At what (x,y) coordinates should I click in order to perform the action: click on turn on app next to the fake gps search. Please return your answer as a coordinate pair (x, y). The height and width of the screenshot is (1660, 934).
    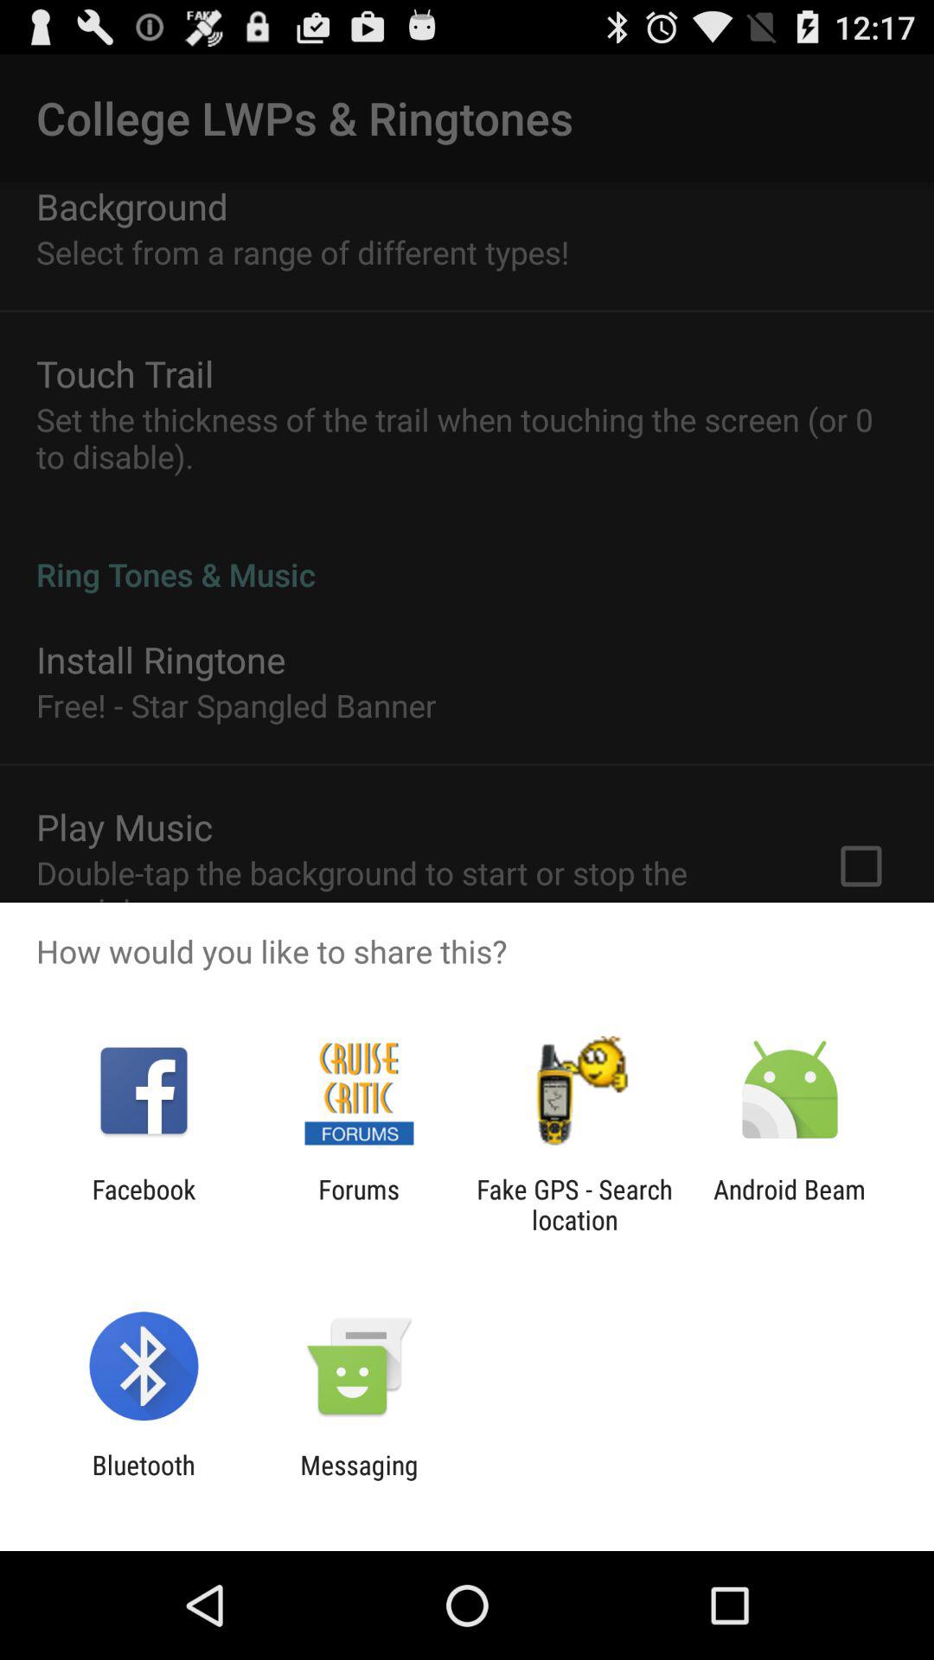
    Looking at the image, I should click on (358, 1204).